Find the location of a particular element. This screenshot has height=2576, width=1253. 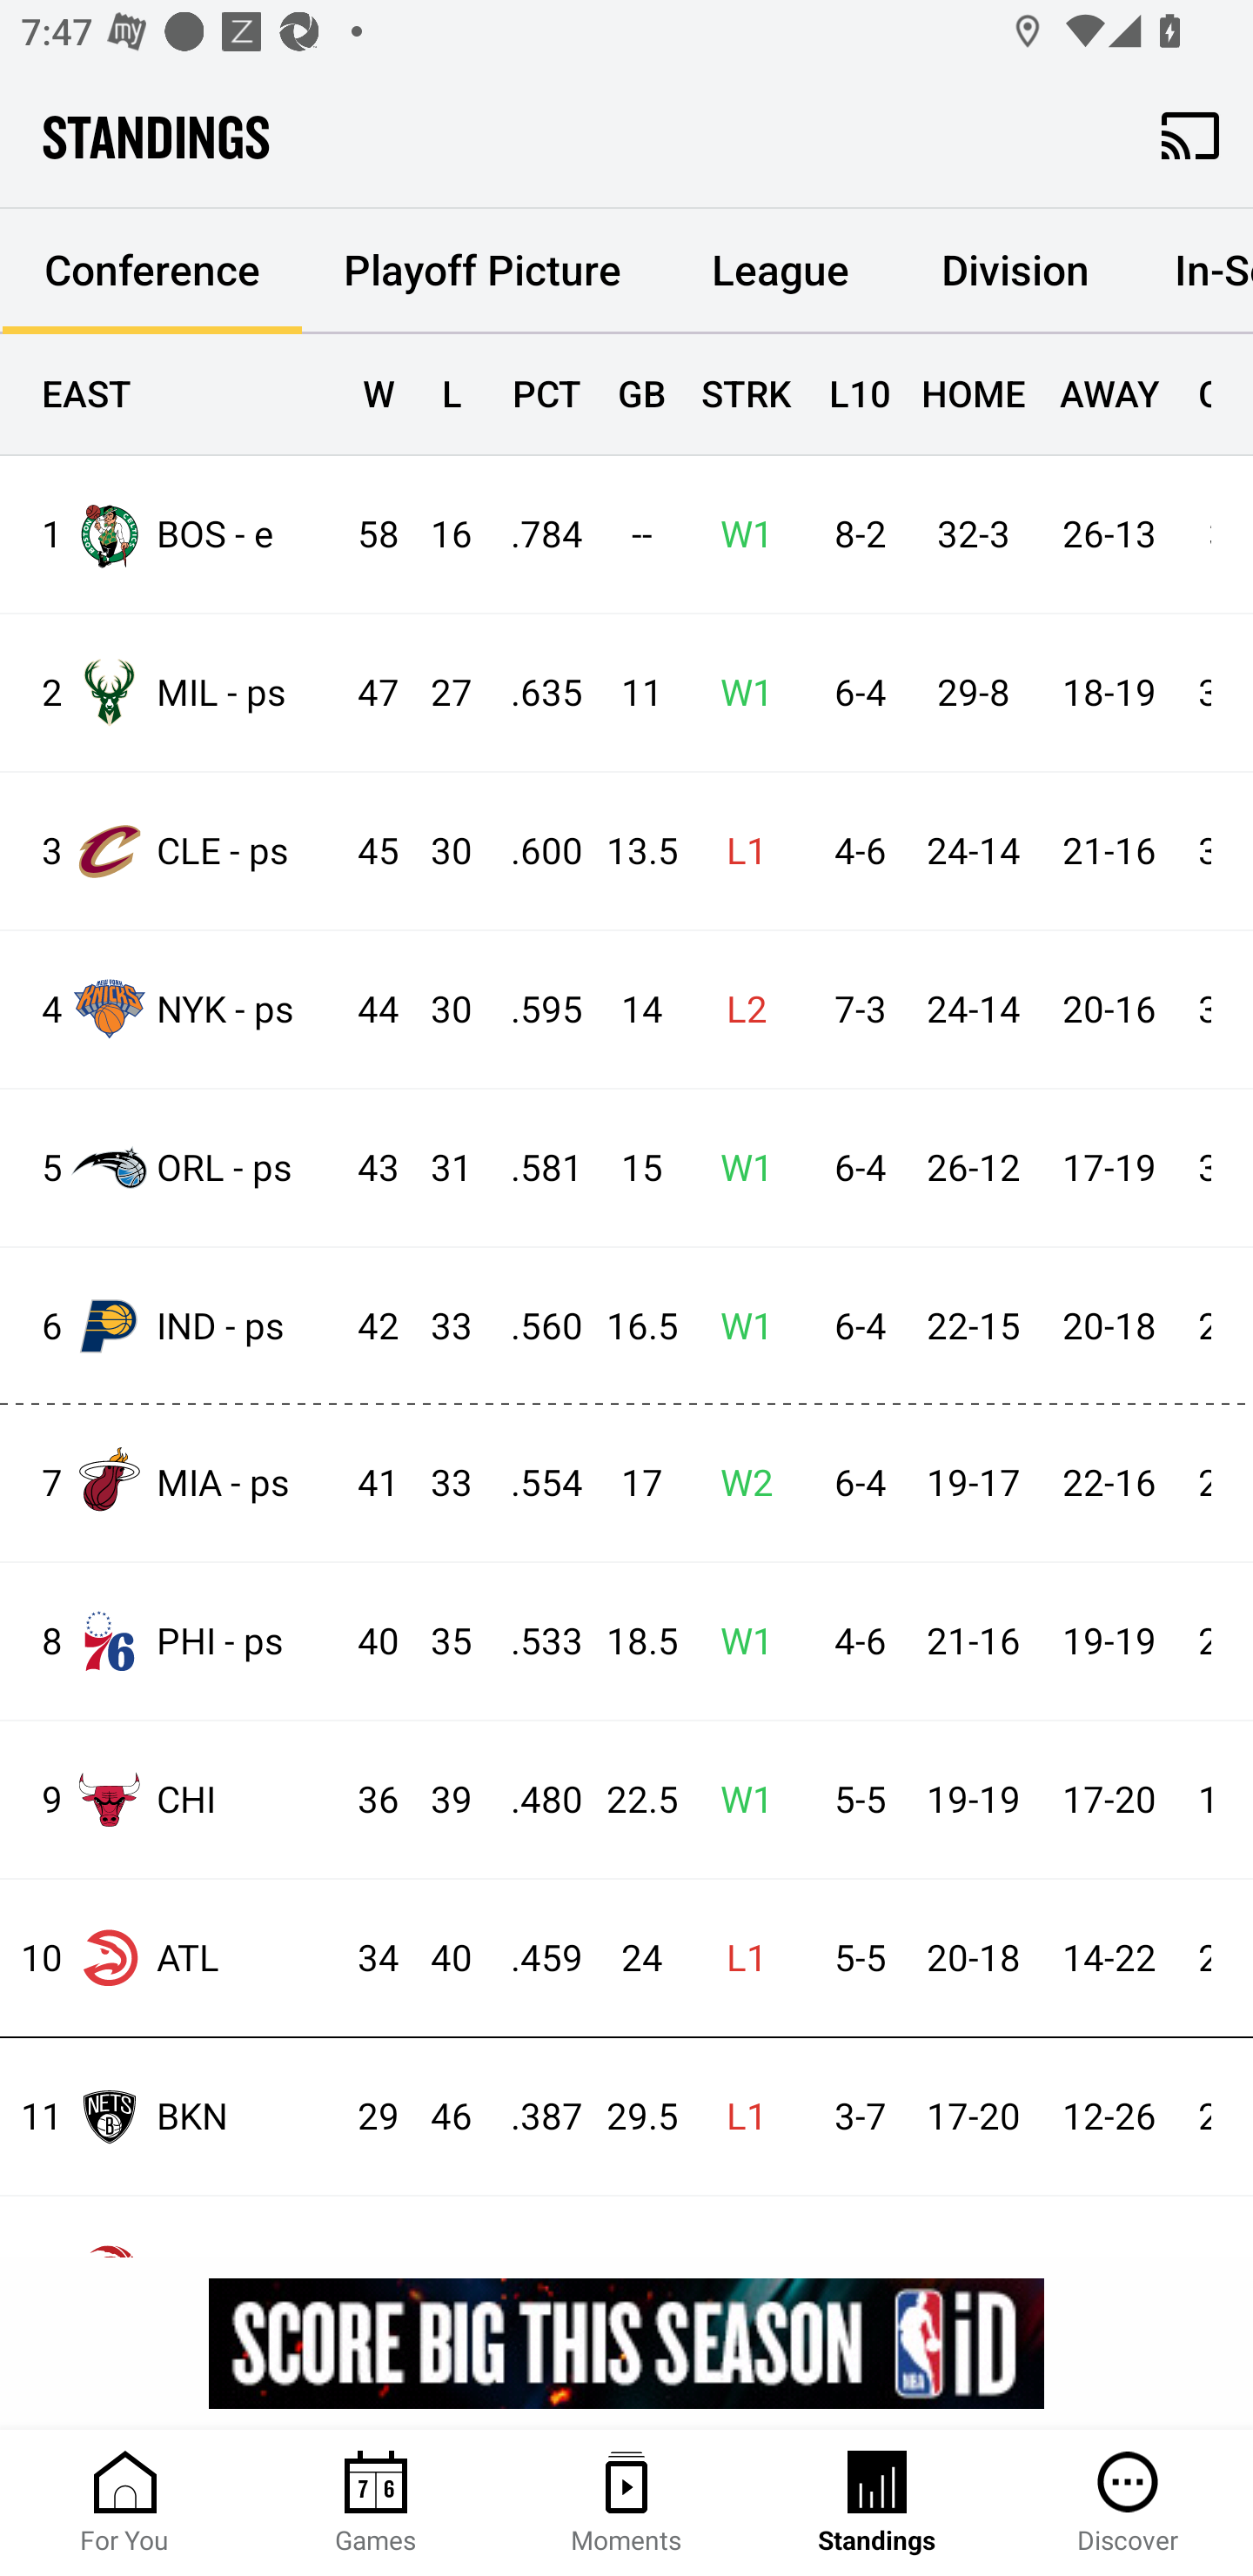

8-2 is located at coordinates (852, 534).